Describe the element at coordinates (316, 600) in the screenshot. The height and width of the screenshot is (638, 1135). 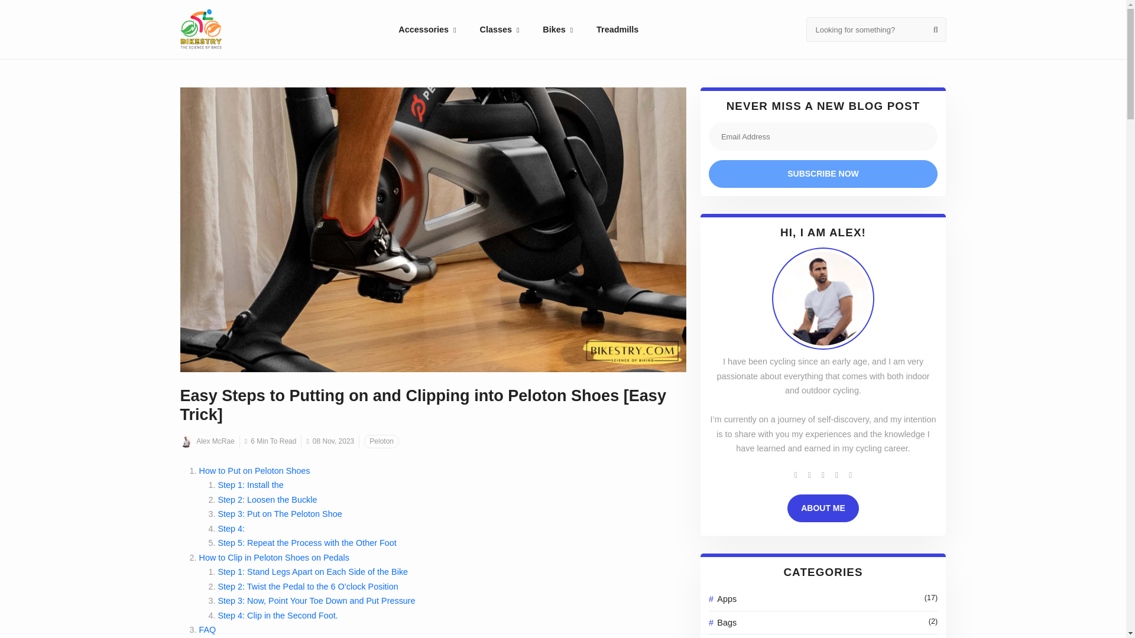
I see `Step 3: Now, Point Your Toe Down and Put Pressure` at that location.